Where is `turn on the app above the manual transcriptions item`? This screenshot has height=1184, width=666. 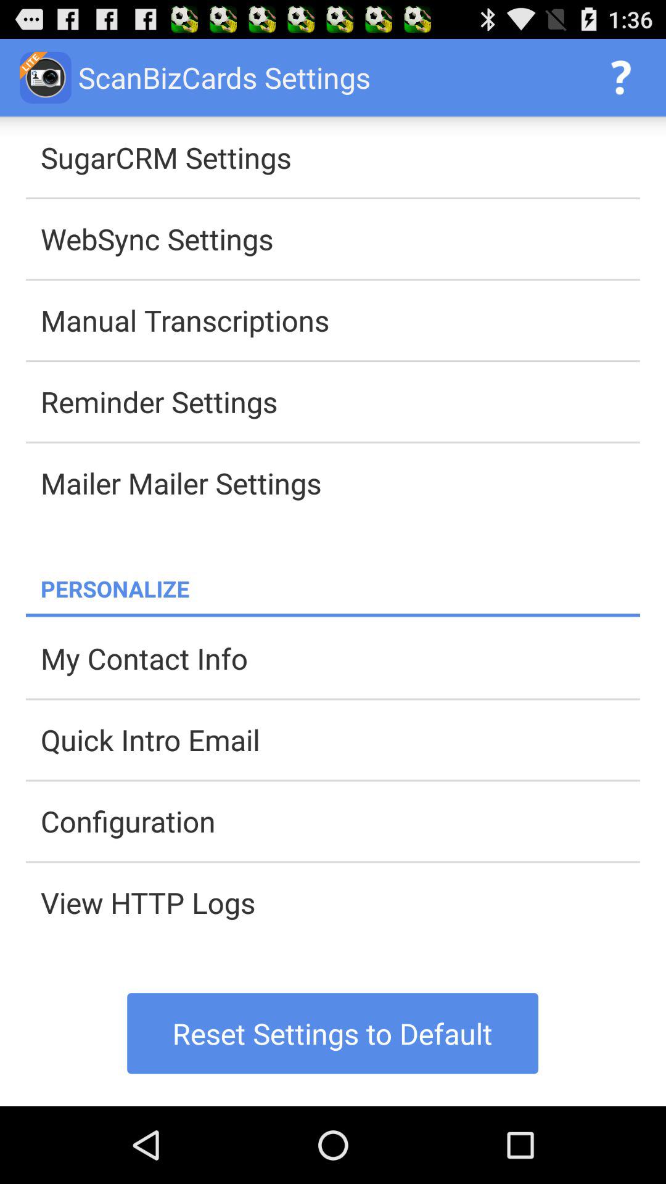
turn on the app above the manual transcriptions item is located at coordinates (340, 239).